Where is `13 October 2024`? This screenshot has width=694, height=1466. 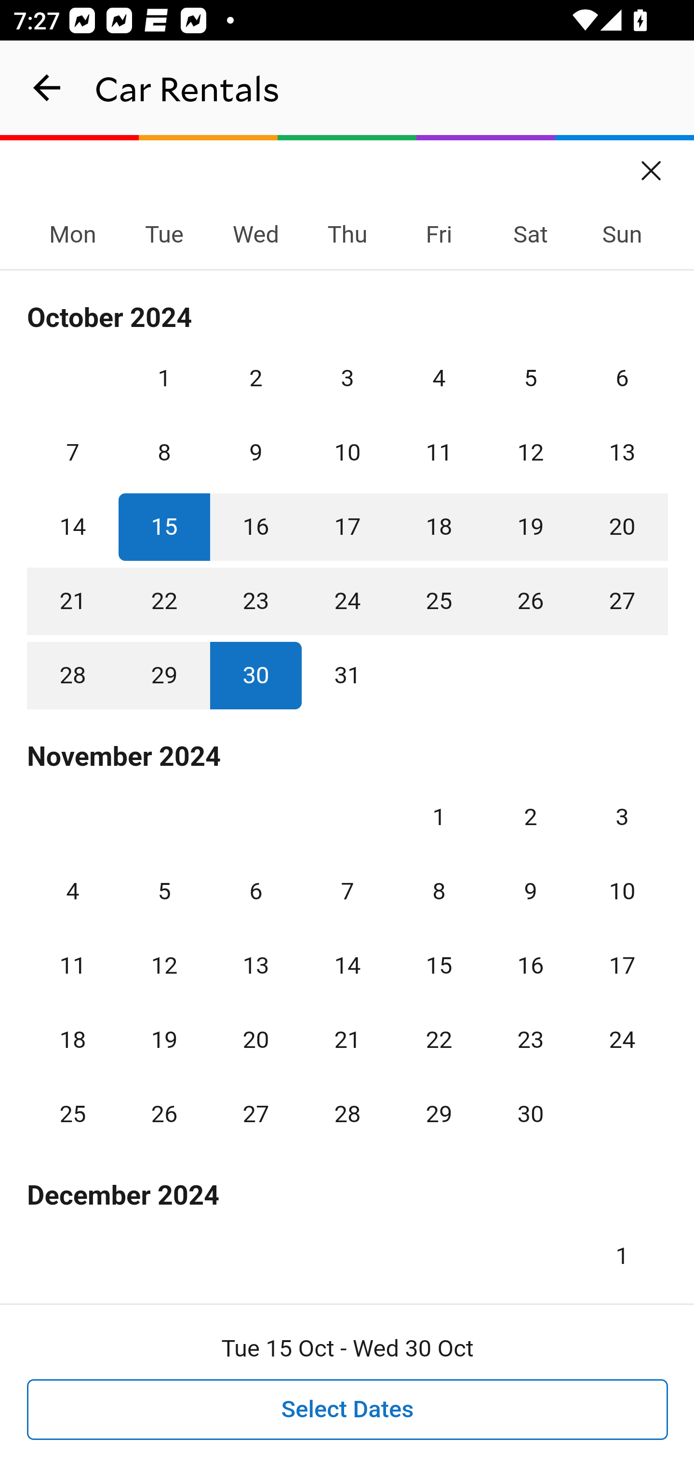 13 October 2024 is located at coordinates (622, 453).